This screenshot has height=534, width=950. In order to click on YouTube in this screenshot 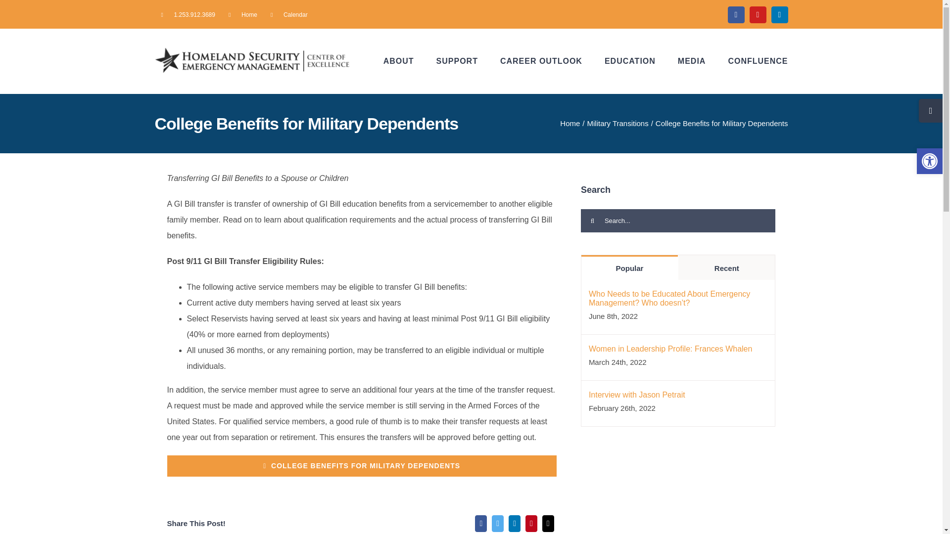, I will do `click(758, 15)`.